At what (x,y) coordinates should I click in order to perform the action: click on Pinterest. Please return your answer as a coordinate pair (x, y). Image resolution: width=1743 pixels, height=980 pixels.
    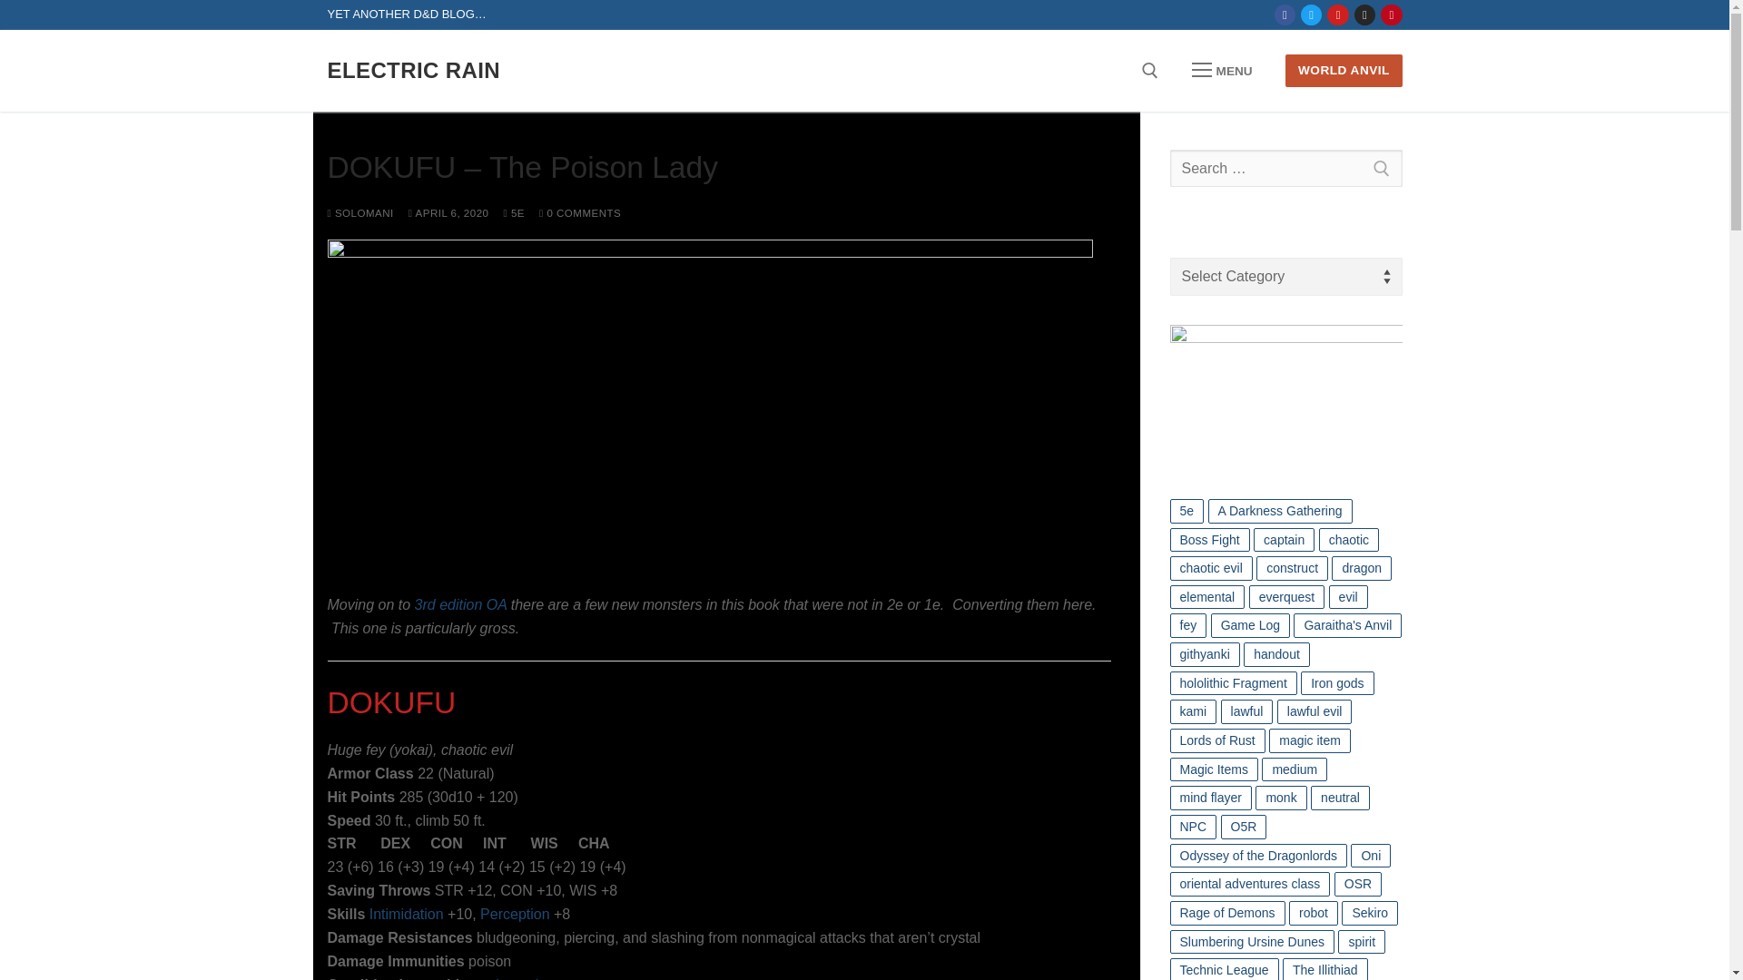
    Looking at the image, I should click on (1391, 15).